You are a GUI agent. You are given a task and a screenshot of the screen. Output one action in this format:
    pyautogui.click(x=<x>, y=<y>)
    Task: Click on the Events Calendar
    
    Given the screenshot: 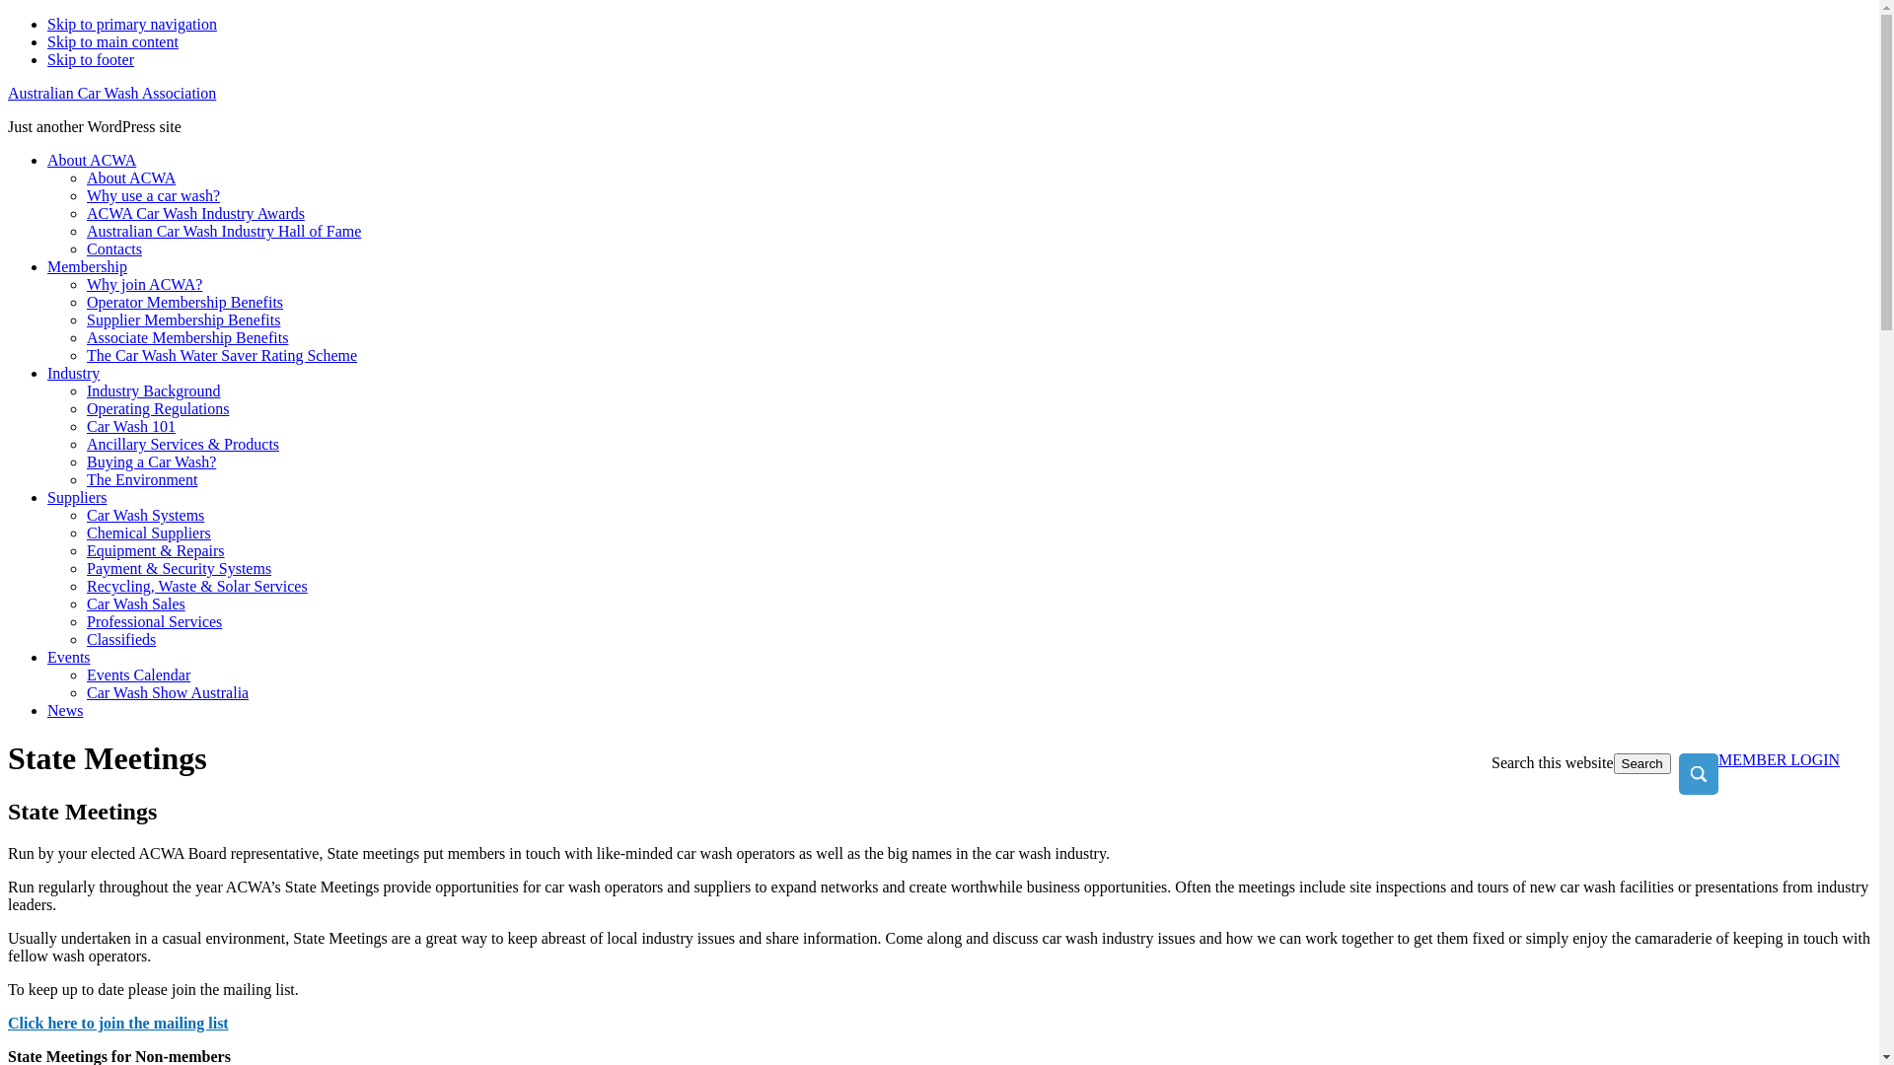 What is the action you would take?
    pyautogui.click(x=138, y=674)
    